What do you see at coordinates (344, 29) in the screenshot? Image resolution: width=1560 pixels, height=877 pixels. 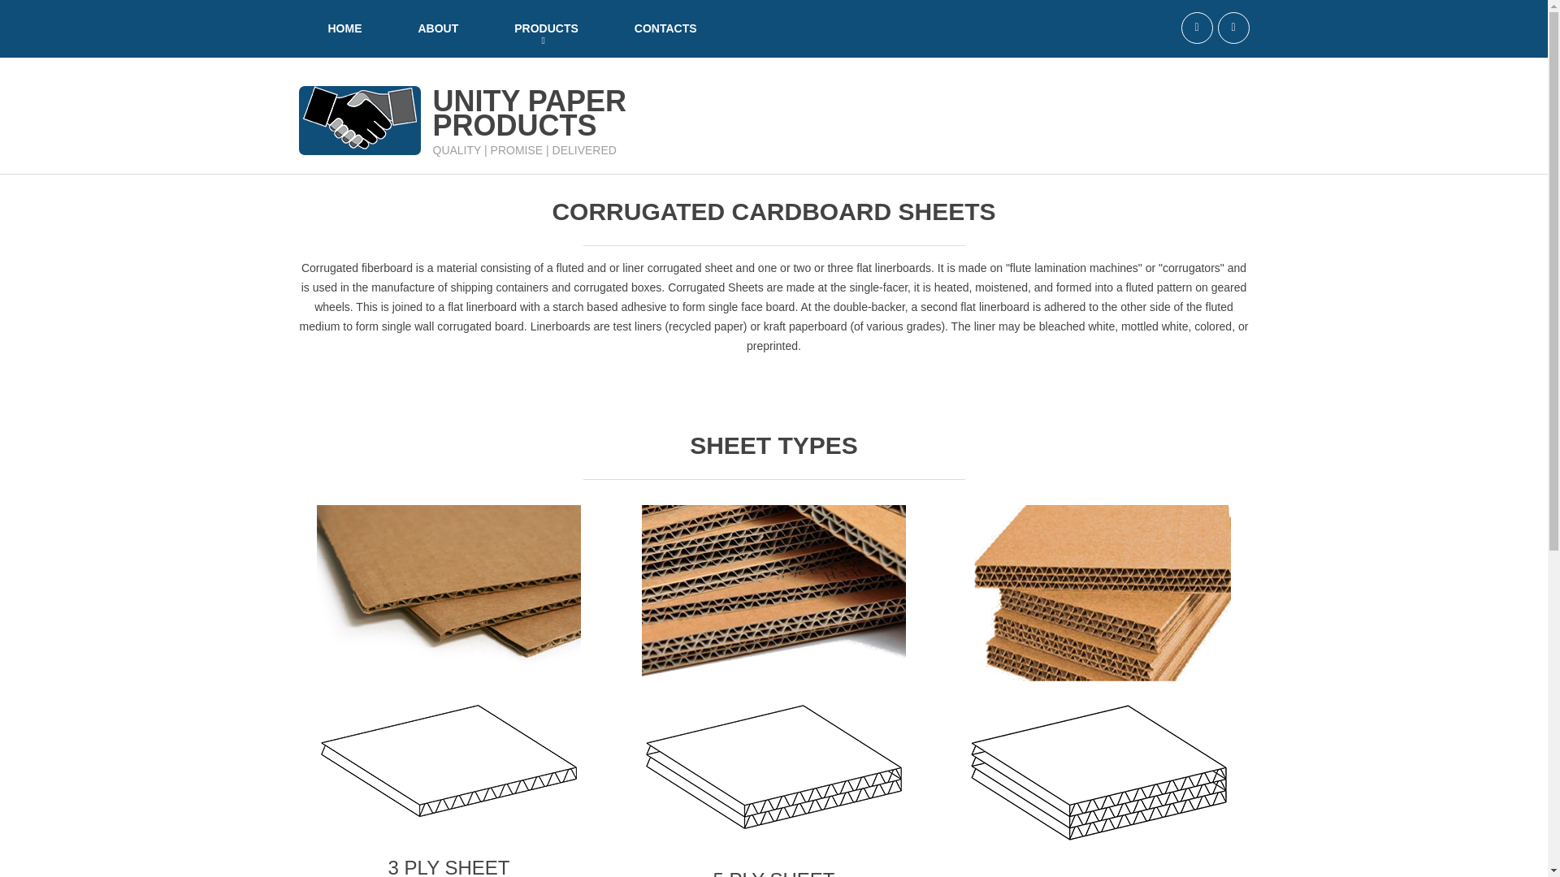 I see `HOME` at bounding box center [344, 29].